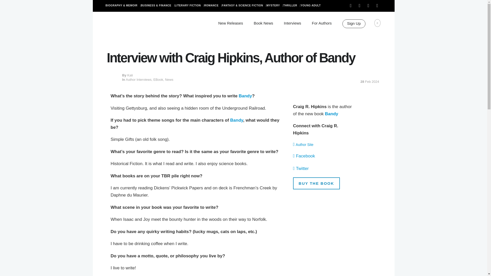  Describe the element at coordinates (305, 156) in the screenshot. I see `Facebook` at that location.